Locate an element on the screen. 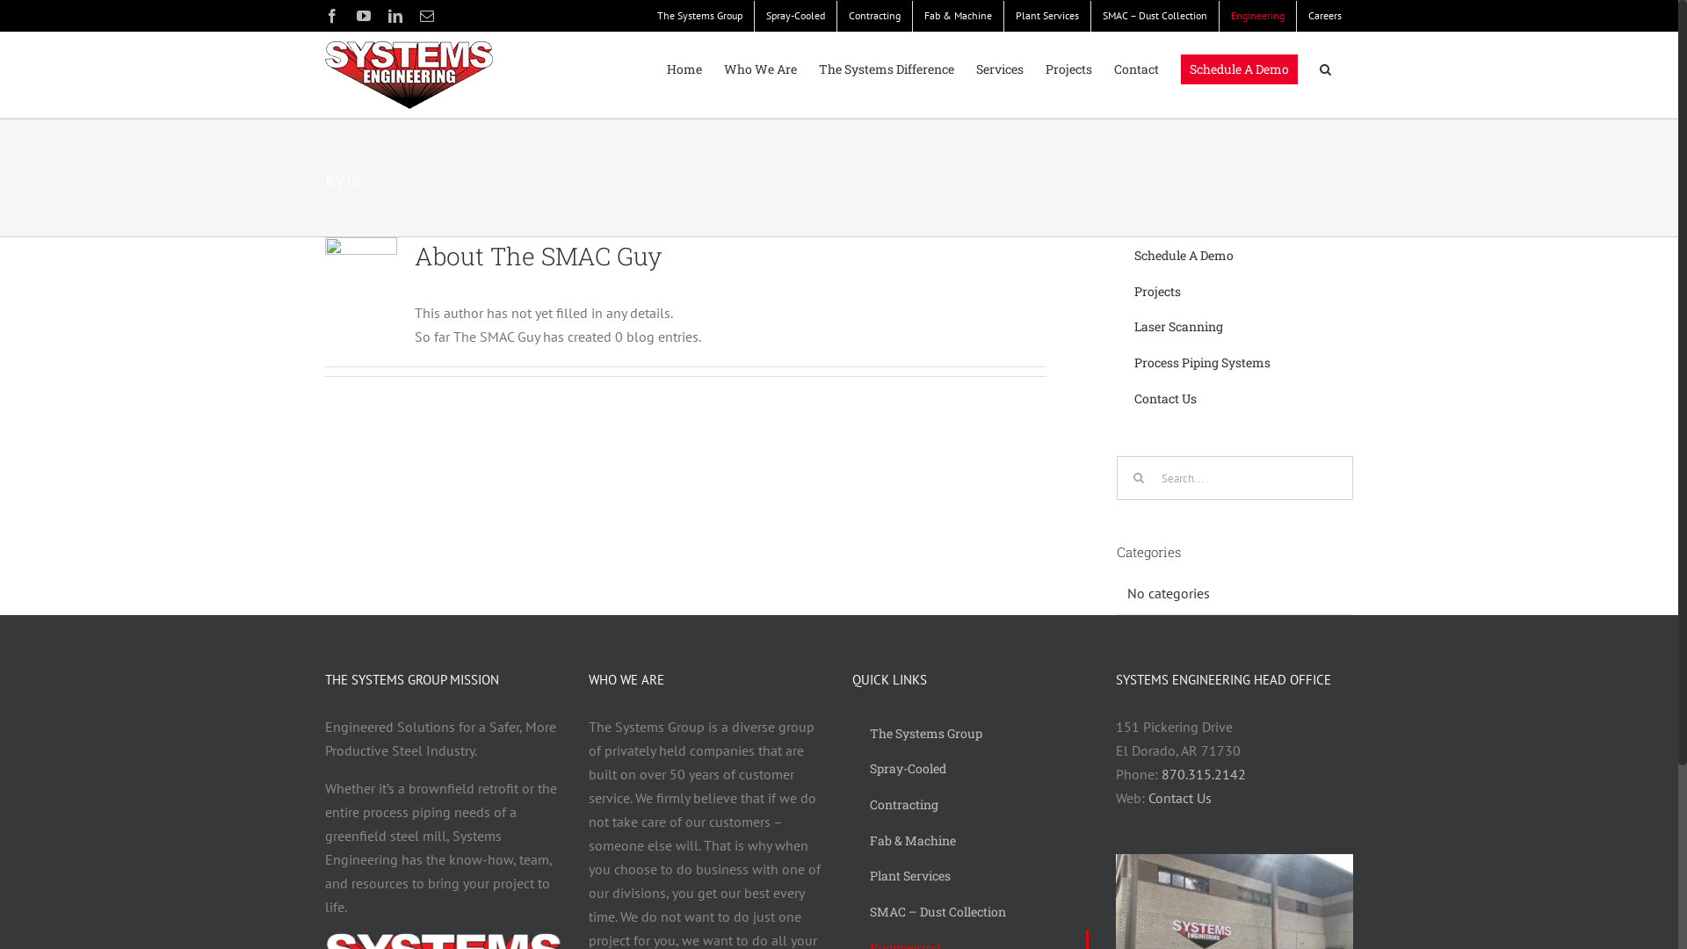  The Systems Group is located at coordinates (970, 735).